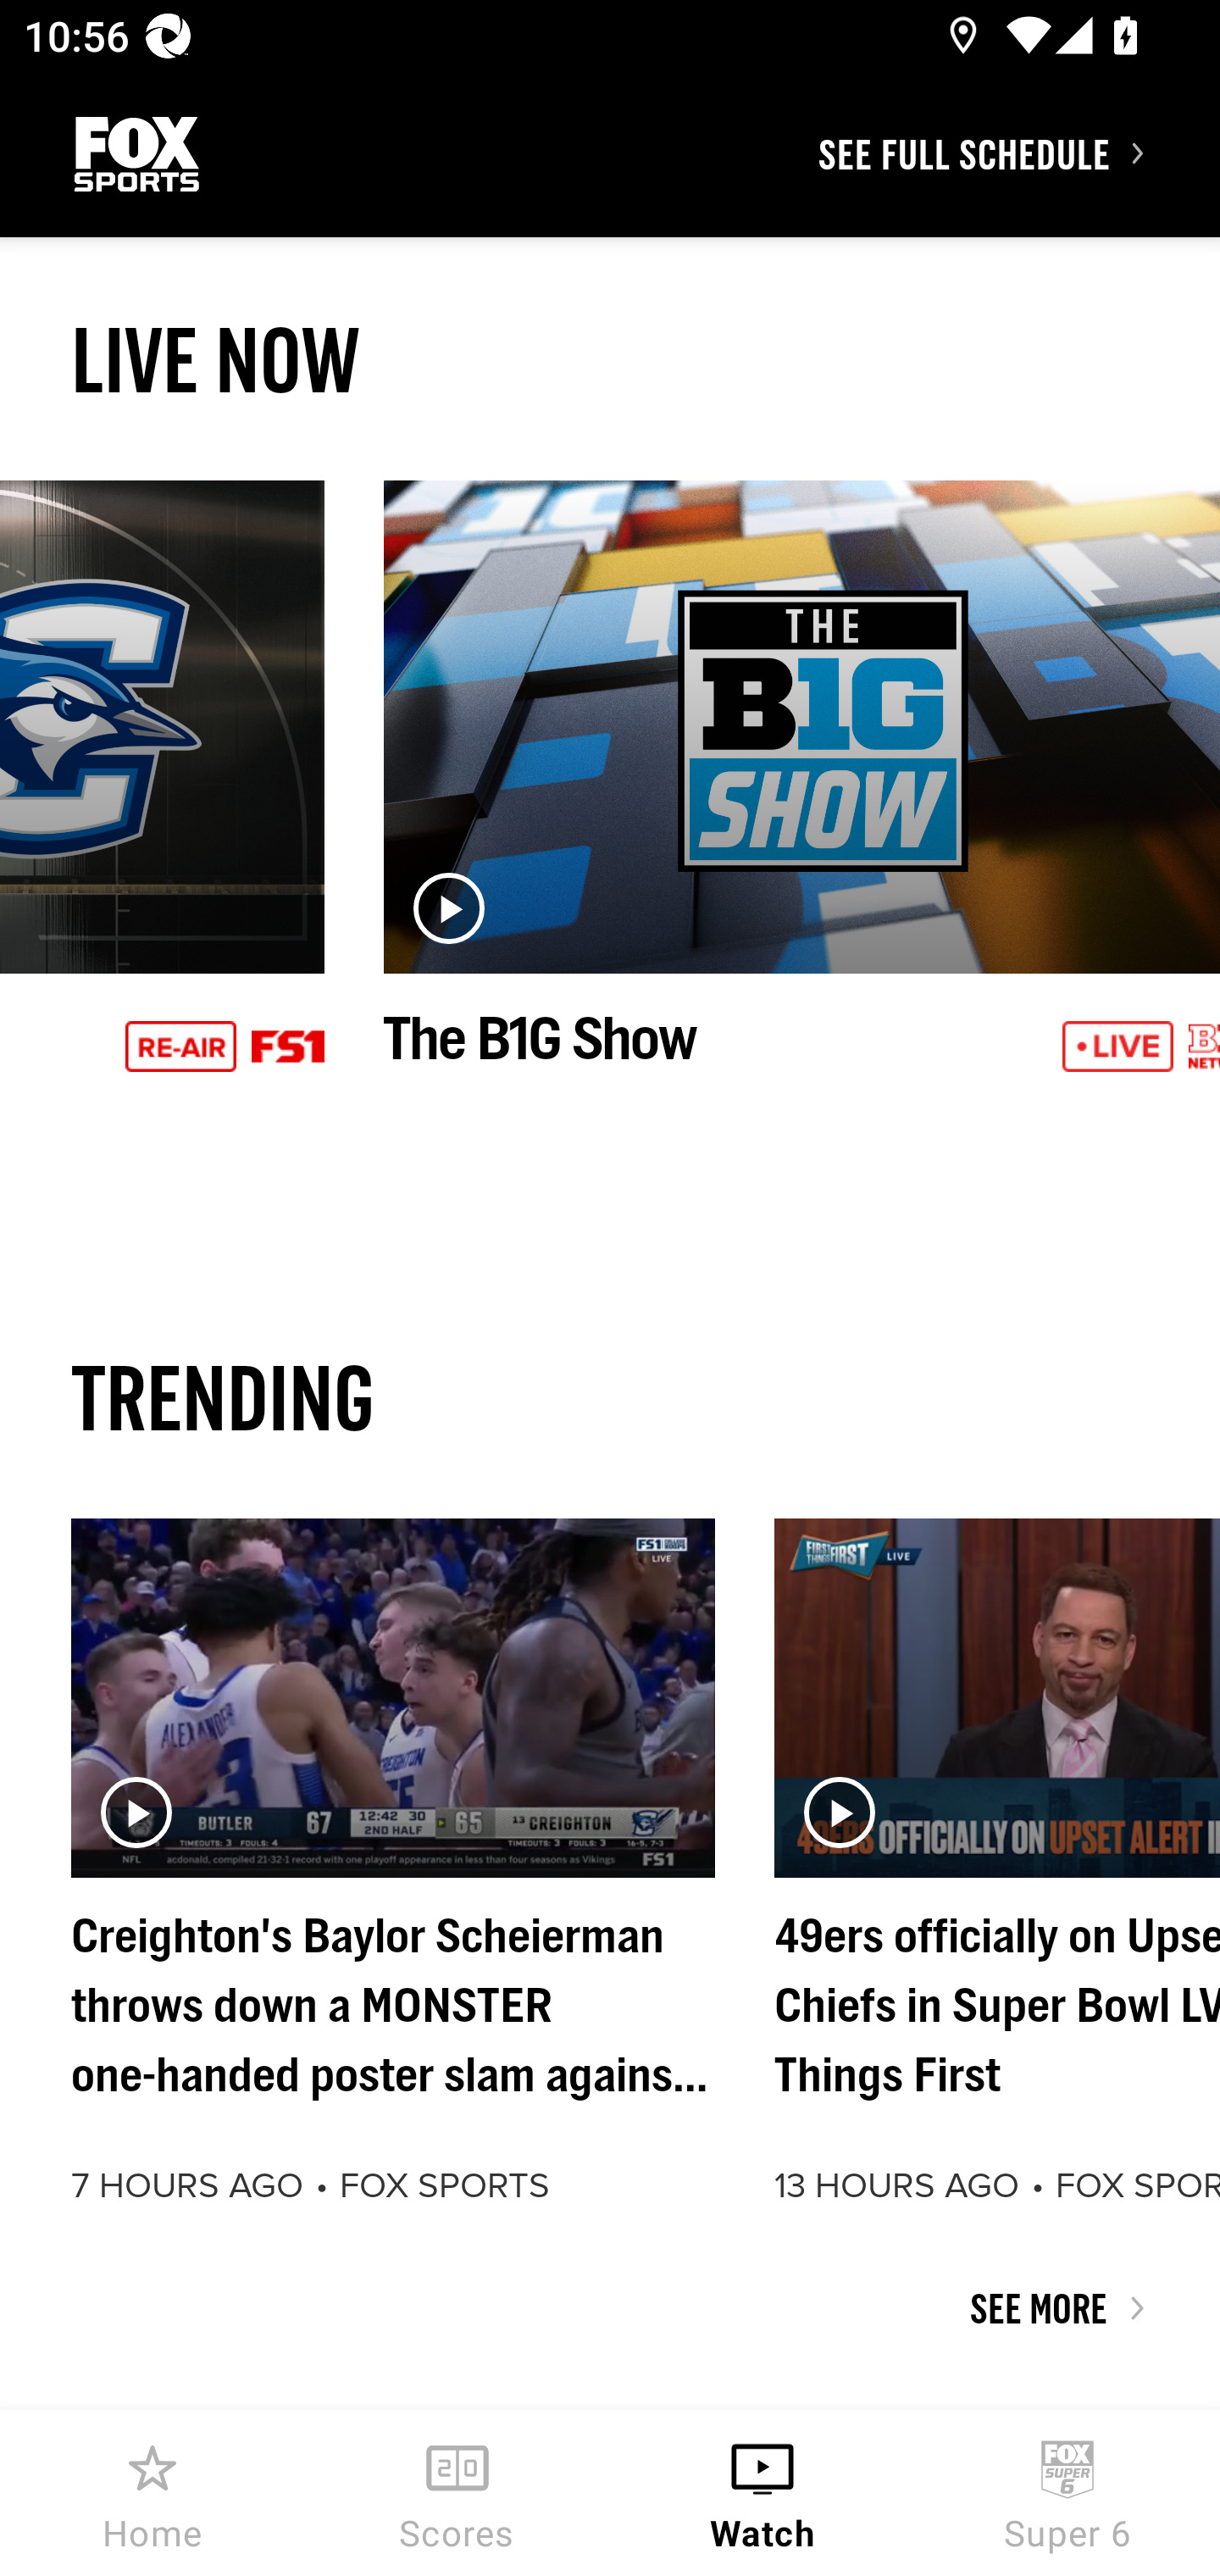 The width and height of the screenshot is (1220, 2576). Describe the element at coordinates (457, 2493) in the screenshot. I see `Scores` at that location.